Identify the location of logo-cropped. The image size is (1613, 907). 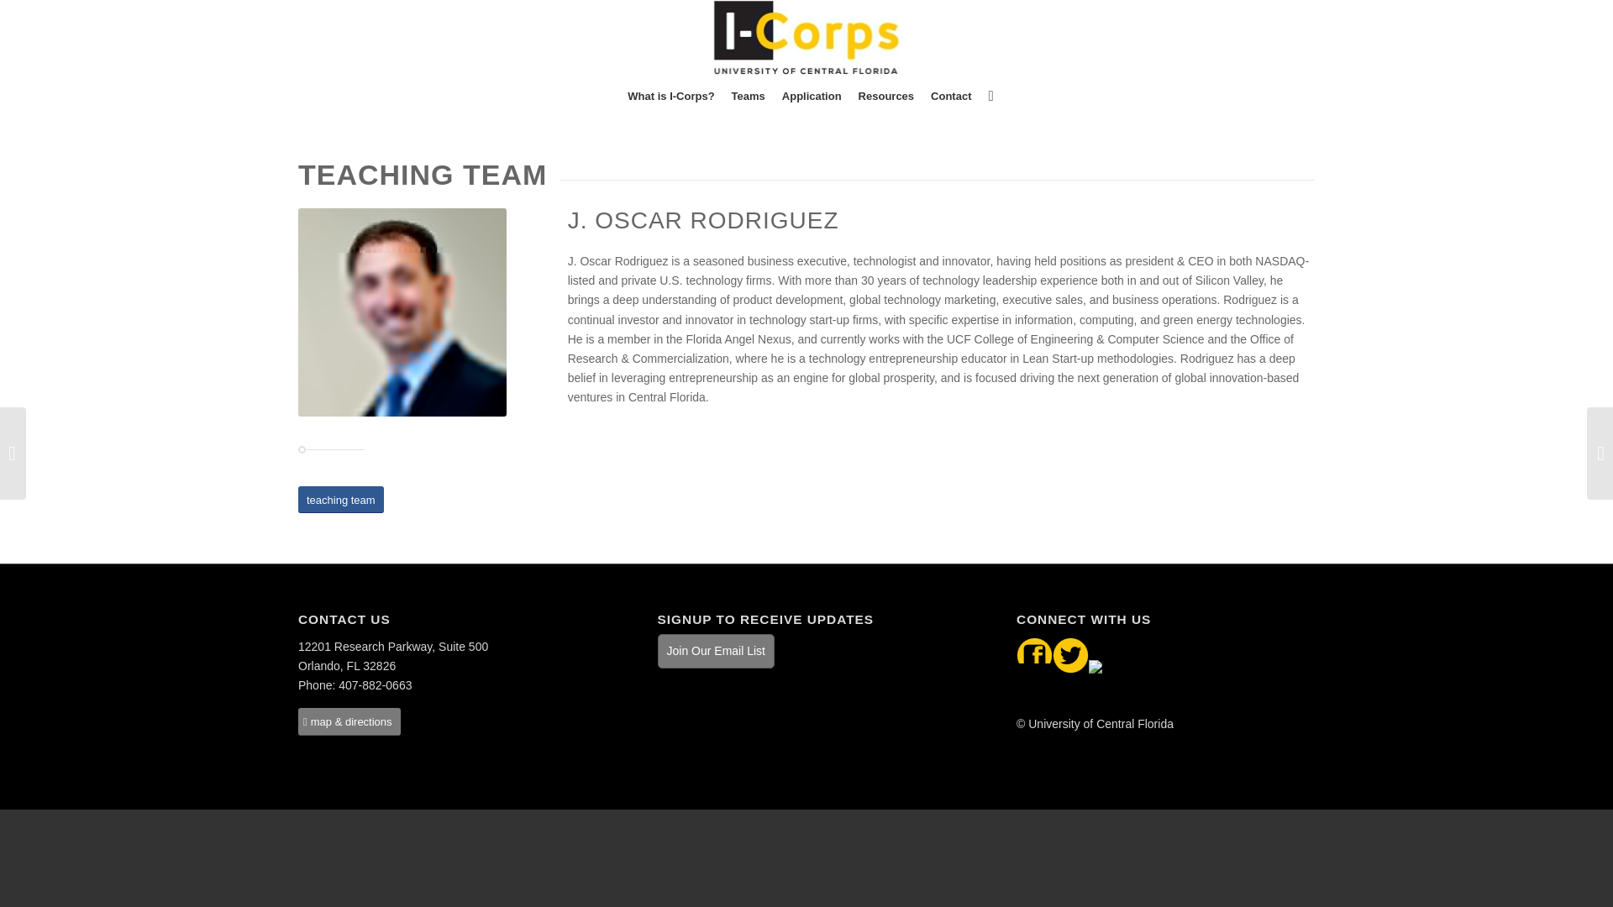
(805, 37).